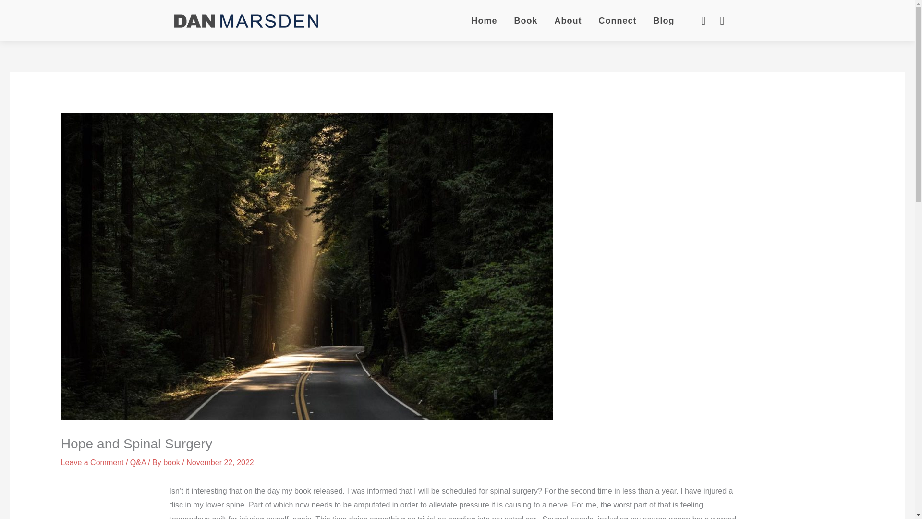 This screenshot has width=922, height=519. What do you see at coordinates (568, 20) in the screenshot?
I see `About` at bounding box center [568, 20].